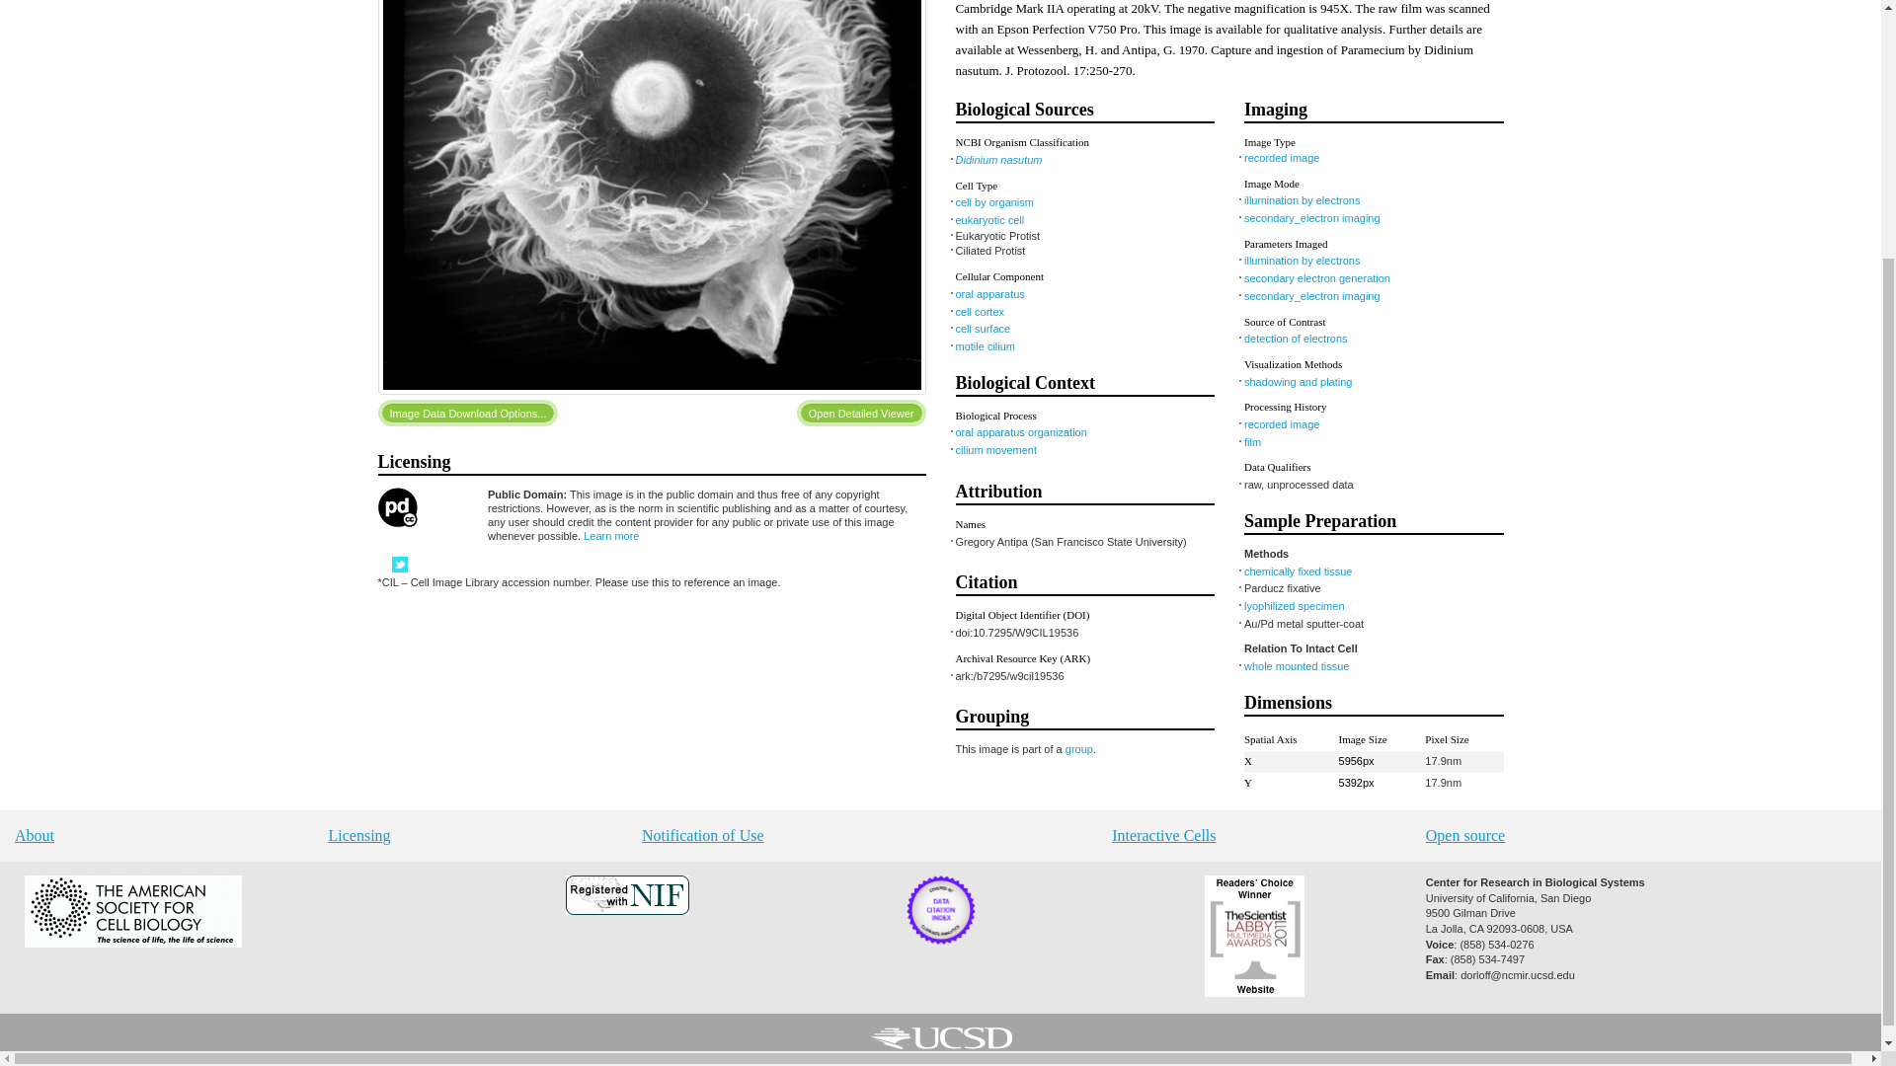  Describe the element at coordinates (861, 413) in the screenshot. I see `Open Detailed Viewer` at that location.